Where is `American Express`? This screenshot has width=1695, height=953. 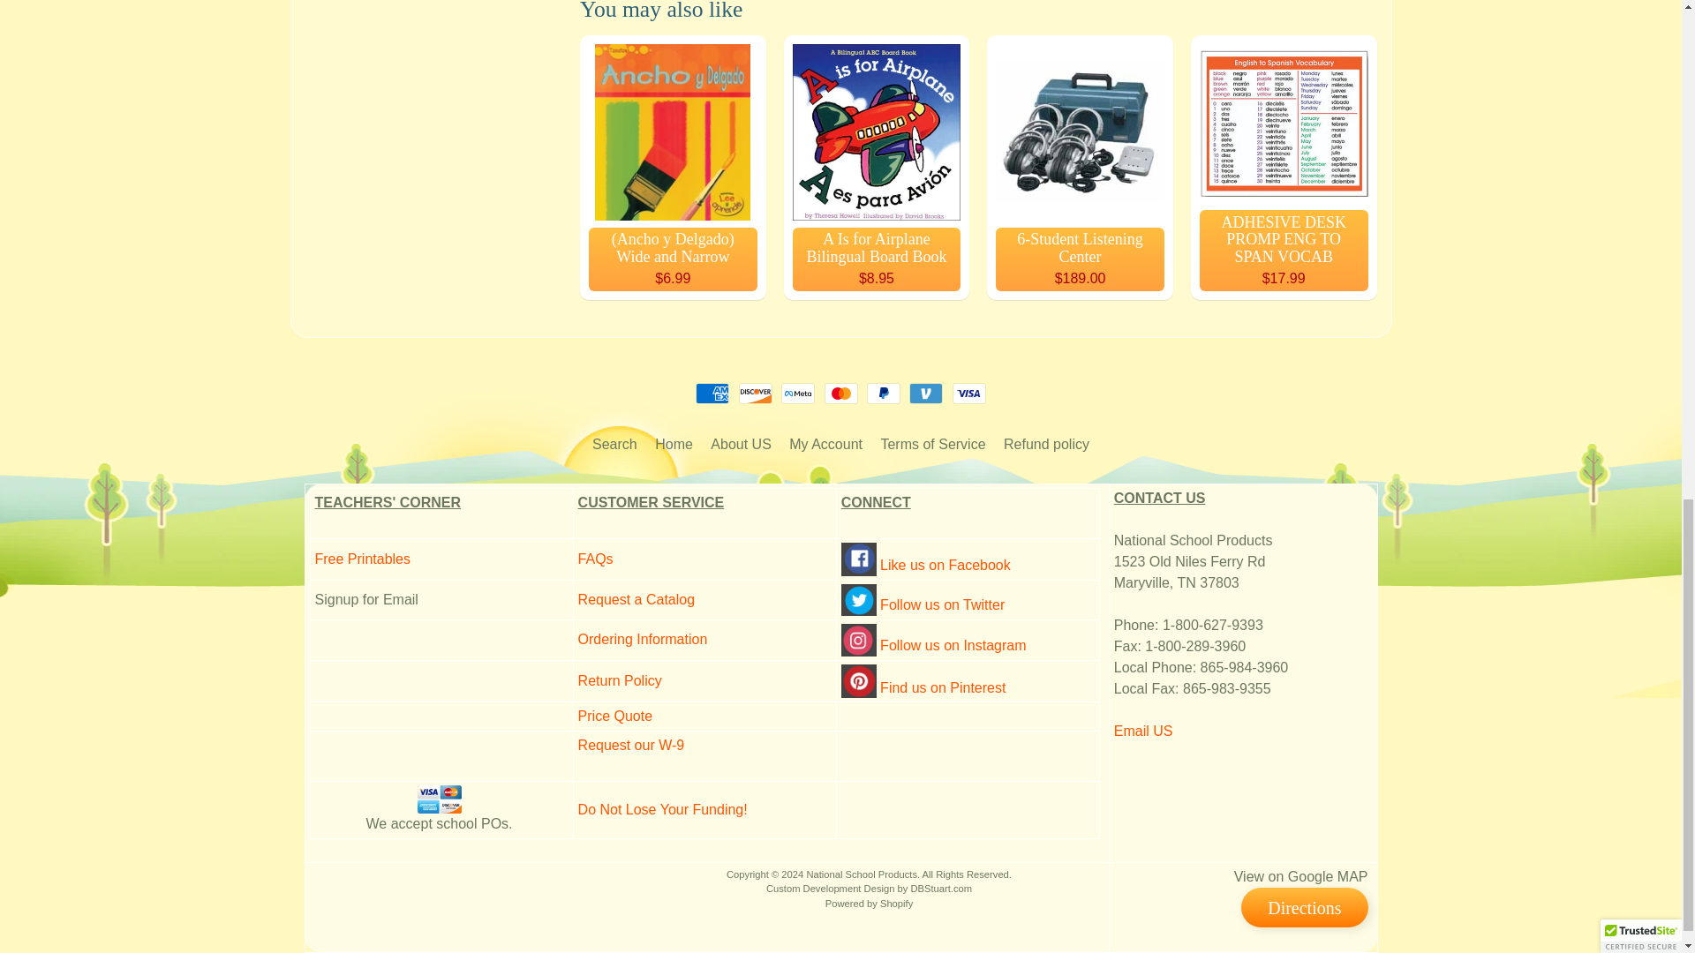
American Express is located at coordinates (712, 394).